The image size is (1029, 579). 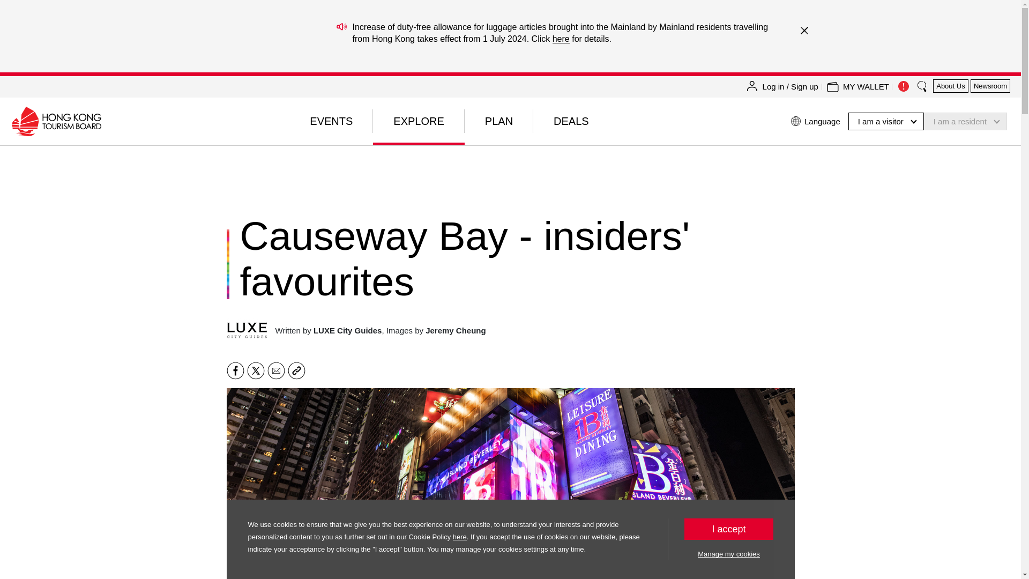 What do you see at coordinates (951, 86) in the screenshot?
I see `About Us` at bounding box center [951, 86].